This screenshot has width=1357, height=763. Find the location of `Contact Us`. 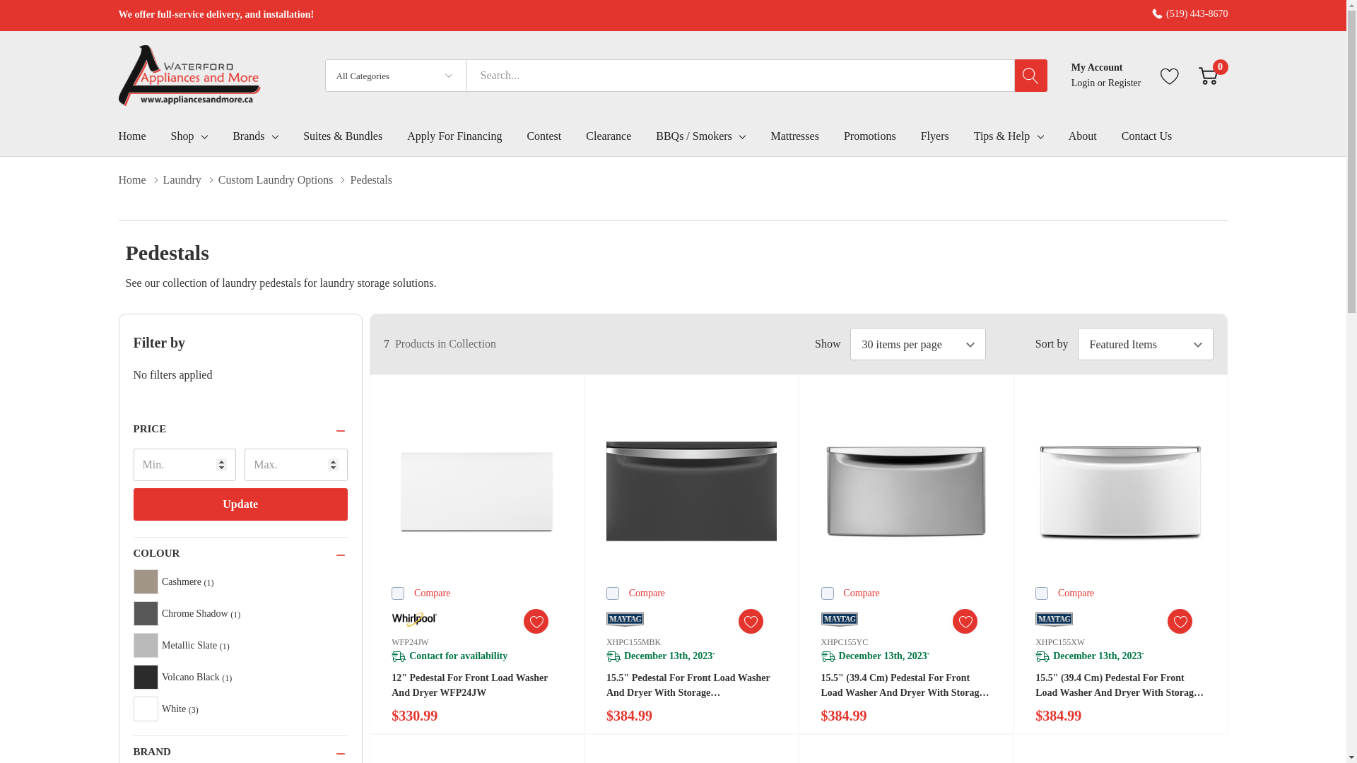

Contact Us is located at coordinates (1159, 138).